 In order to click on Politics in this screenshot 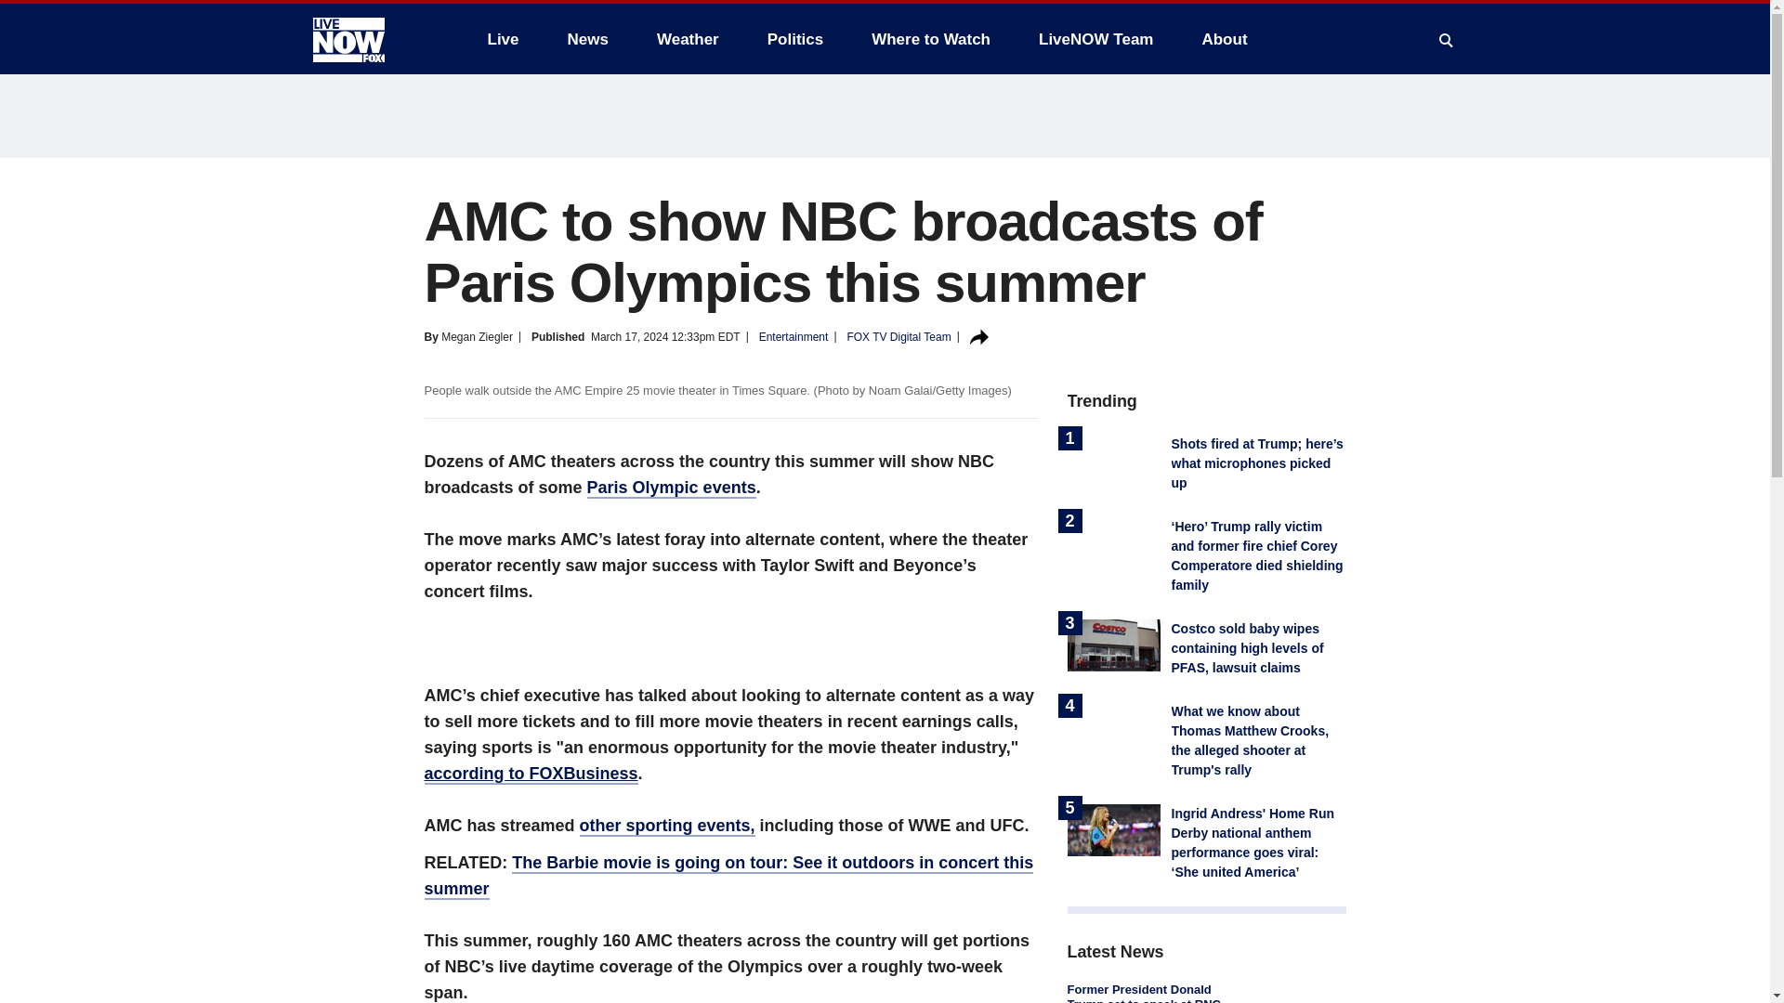, I will do `click(795, 39)`.